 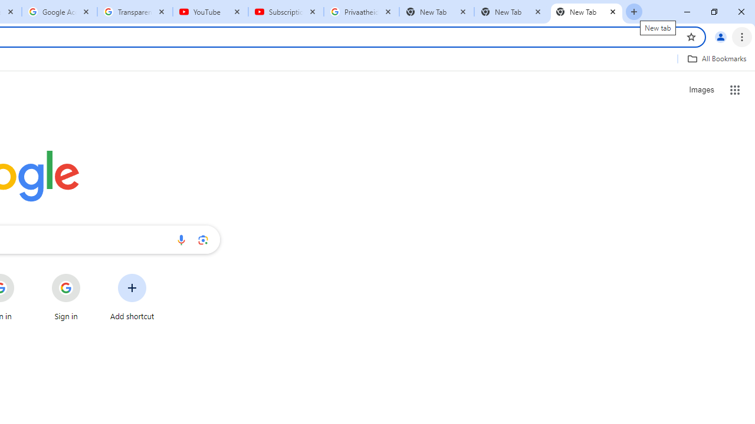 What do you see at coordinates (701, 90) in the screenshot?
I see `Search for Images ` at bounding box center [701, 90].